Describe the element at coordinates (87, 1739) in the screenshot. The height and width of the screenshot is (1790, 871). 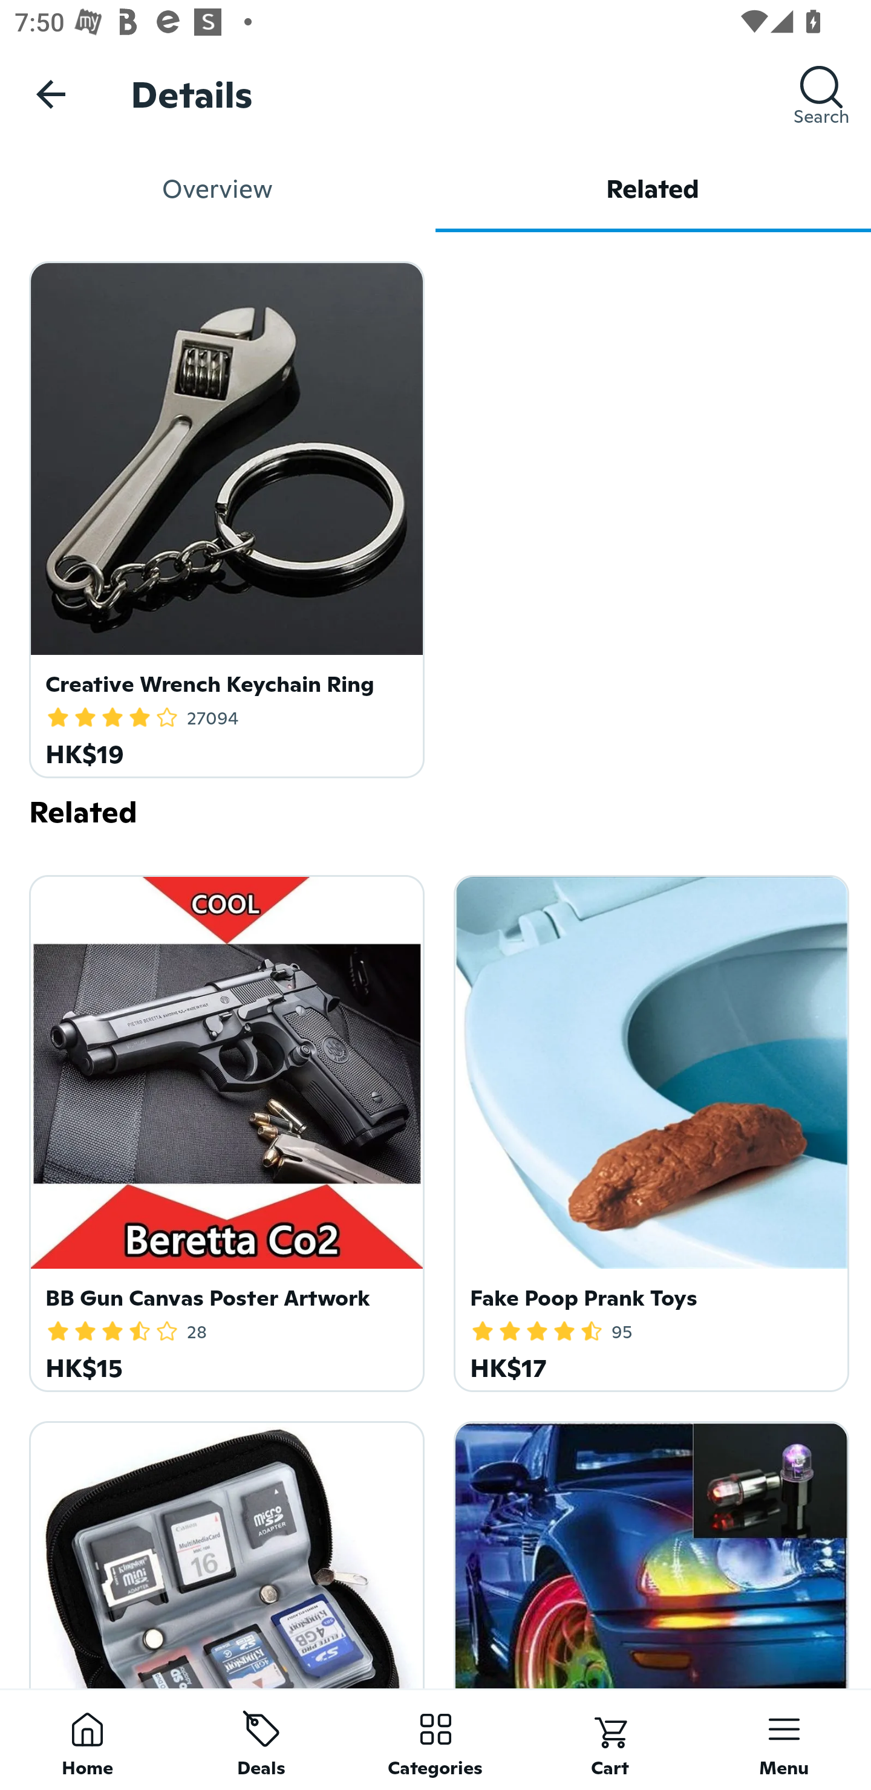
I see `Home` at that location.